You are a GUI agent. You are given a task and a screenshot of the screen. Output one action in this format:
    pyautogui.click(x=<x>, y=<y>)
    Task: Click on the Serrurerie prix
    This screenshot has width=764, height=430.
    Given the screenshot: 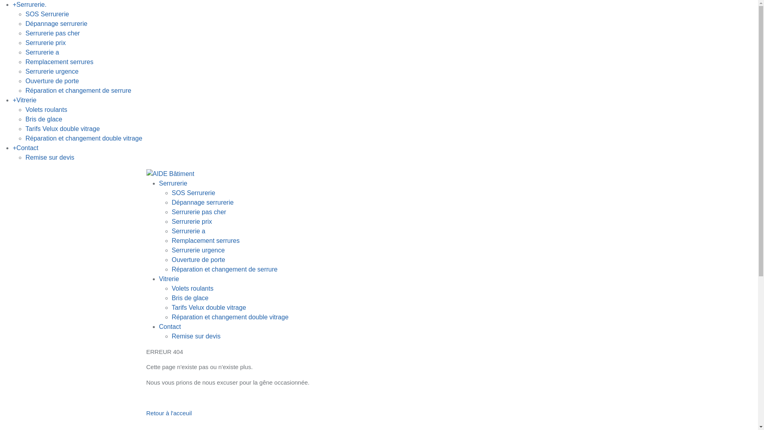 What is the action you would take?
    pyautogui.click(x=192, y=221)
    